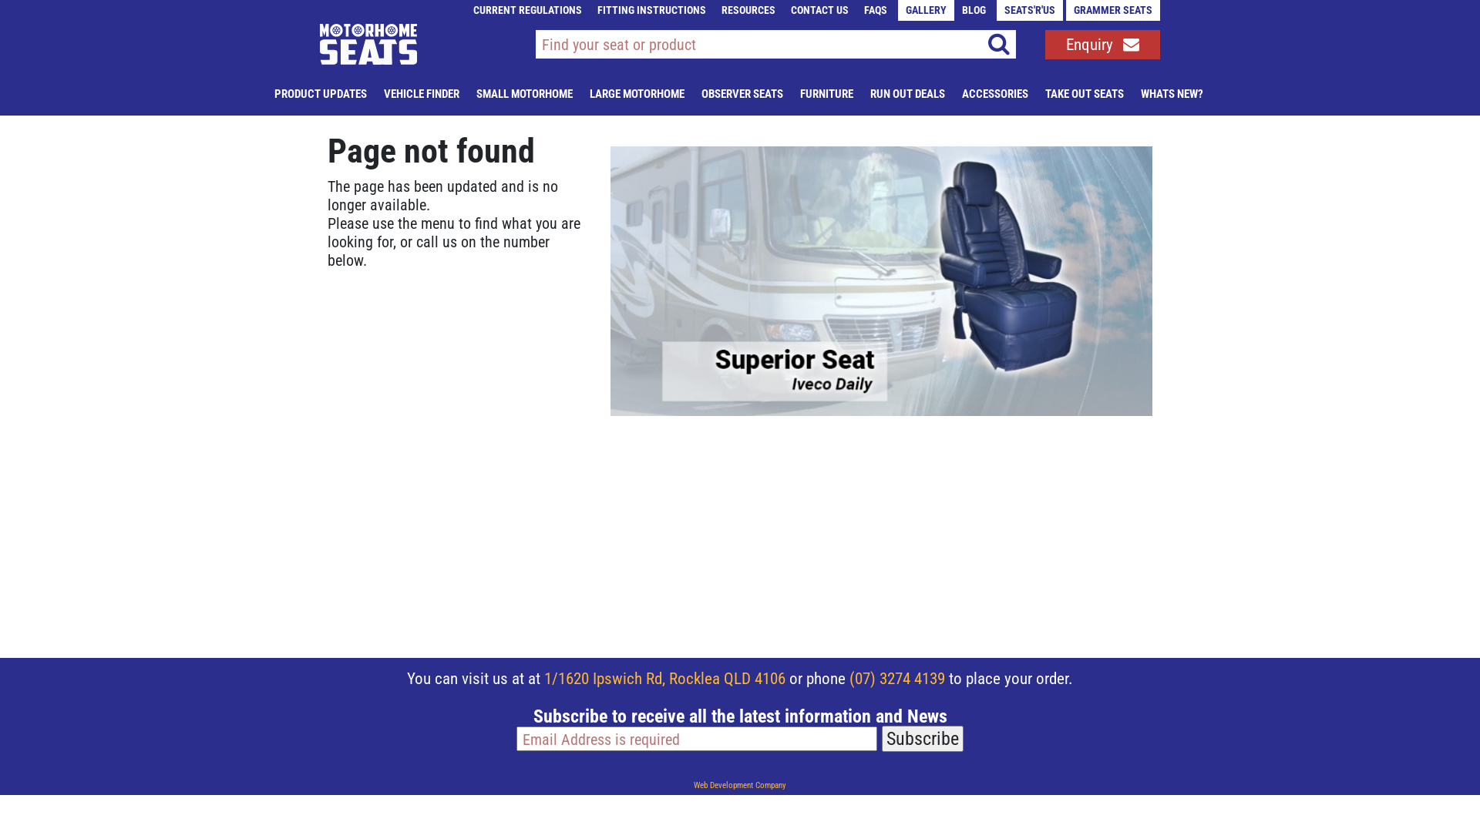 This screenshot has height=832, width=1480. I want to click on BLOG, so click(974, 11).